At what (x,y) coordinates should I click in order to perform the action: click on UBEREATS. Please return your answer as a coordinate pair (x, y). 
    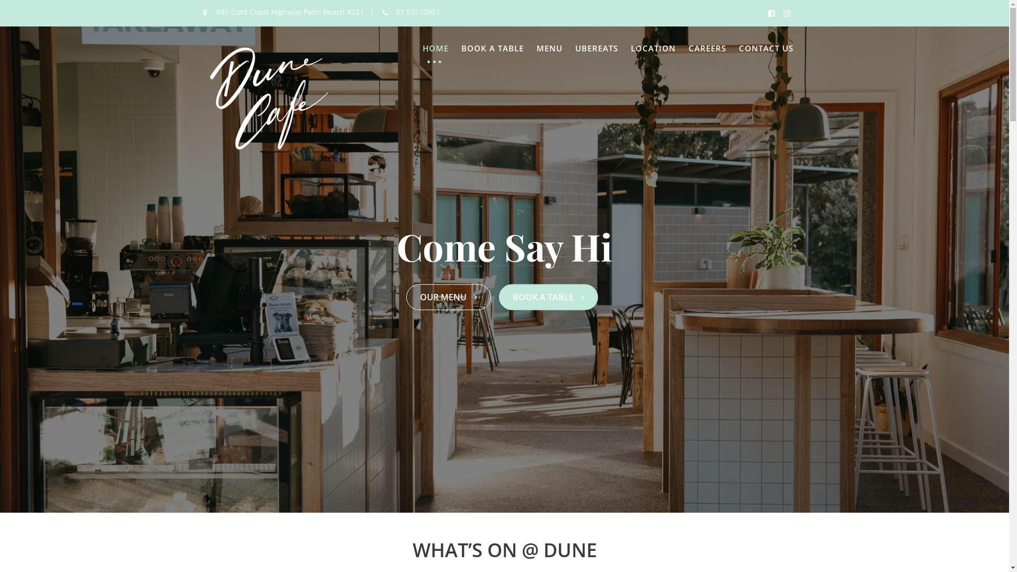
    Looking at the image, I should click on (596, 48).